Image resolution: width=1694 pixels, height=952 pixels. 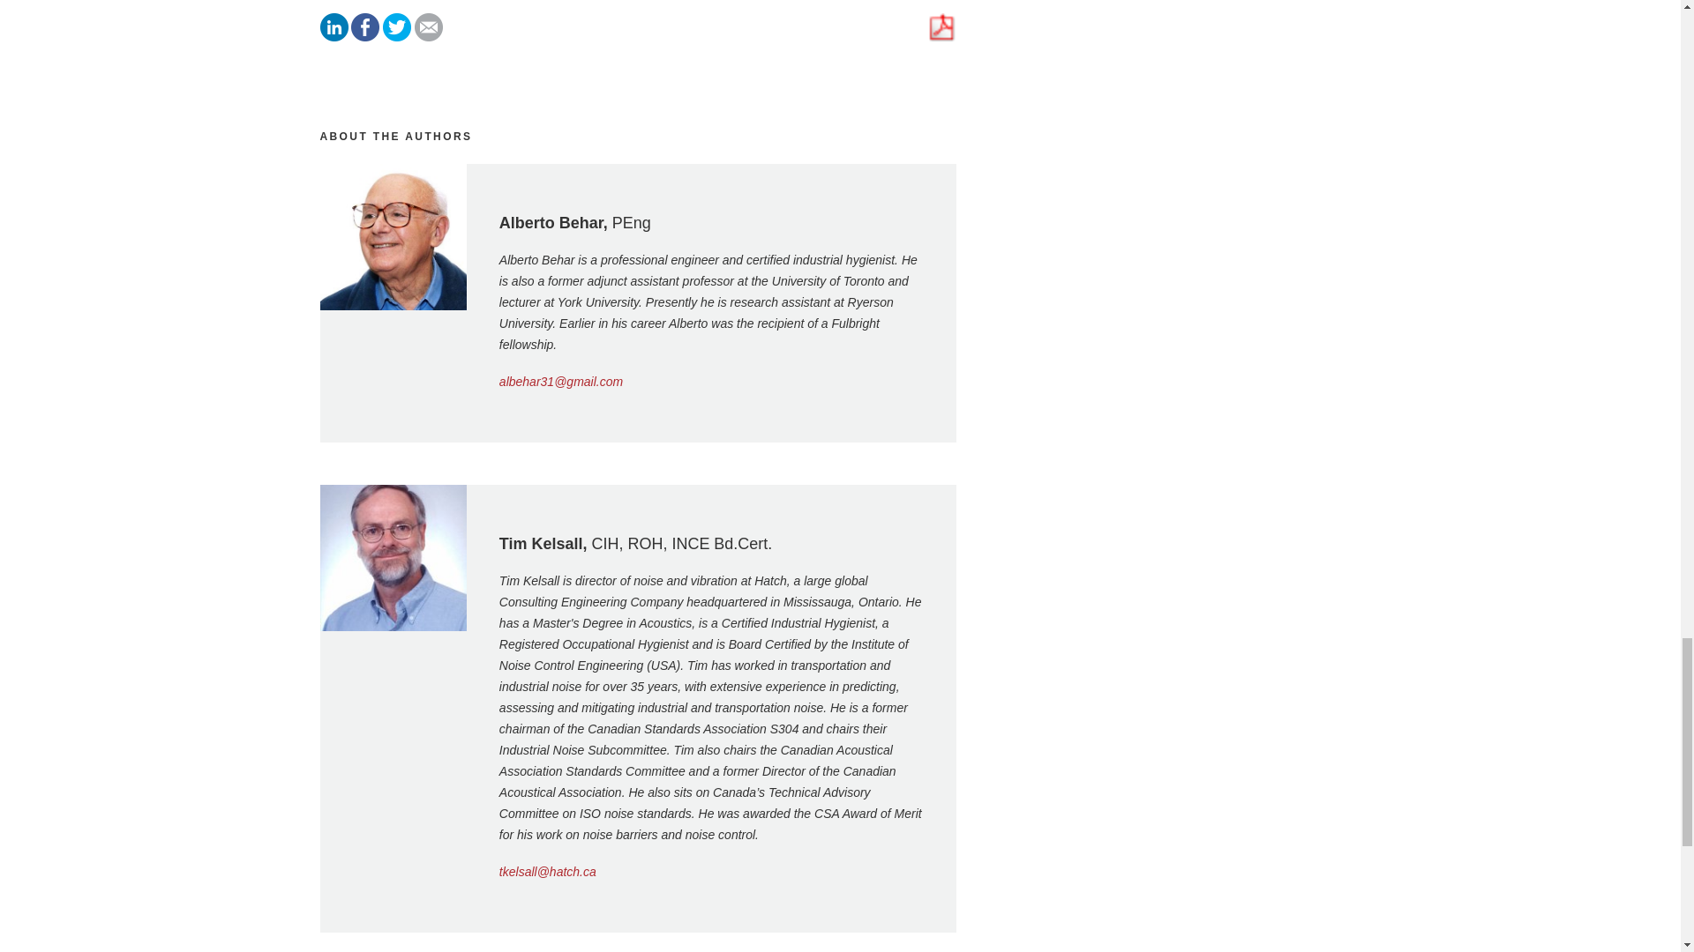 I want to click on Share on Facebook, so click(x=365, y=36).